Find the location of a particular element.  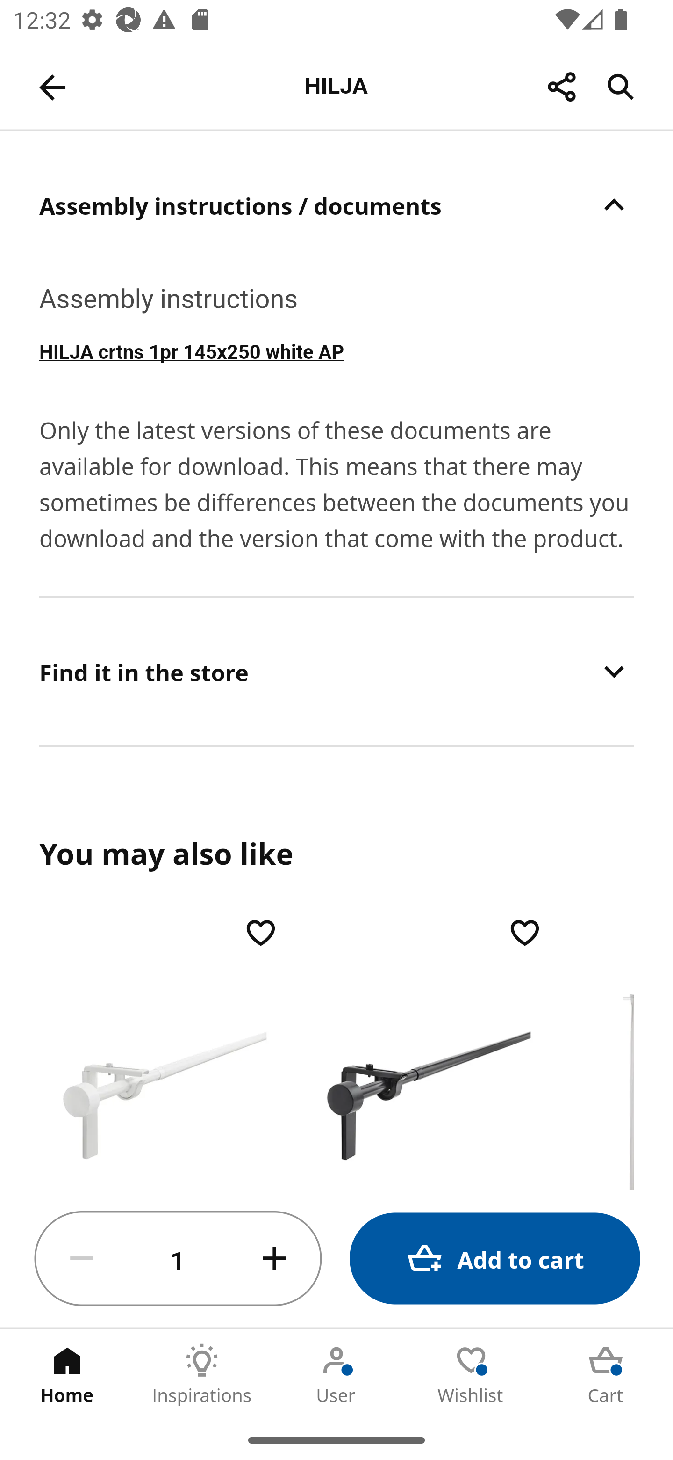

Cart
Tab 5 of 5 is located at coordinates (606, 1374).